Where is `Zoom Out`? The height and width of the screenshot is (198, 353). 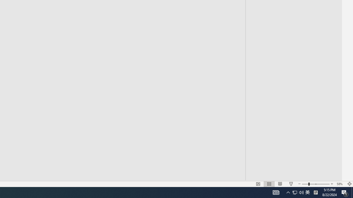 Zoom Out is located at coordinates (305, 184).